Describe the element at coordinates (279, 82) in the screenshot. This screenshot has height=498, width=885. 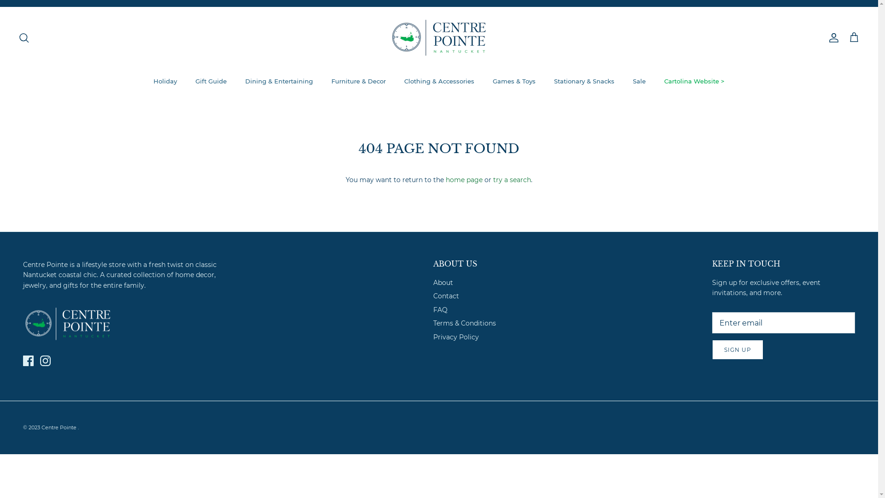
I see `Dining & Entertaining` at that location.